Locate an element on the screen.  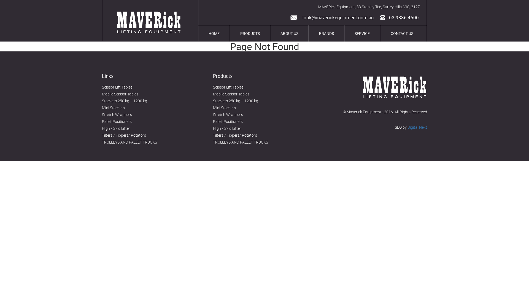
HOME is located at coordinates (214, 34).